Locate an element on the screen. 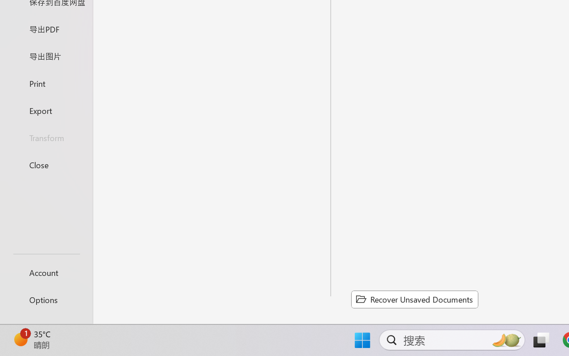 This screenshot has width=569, height=356. Export is located at coordinates (46, 110).